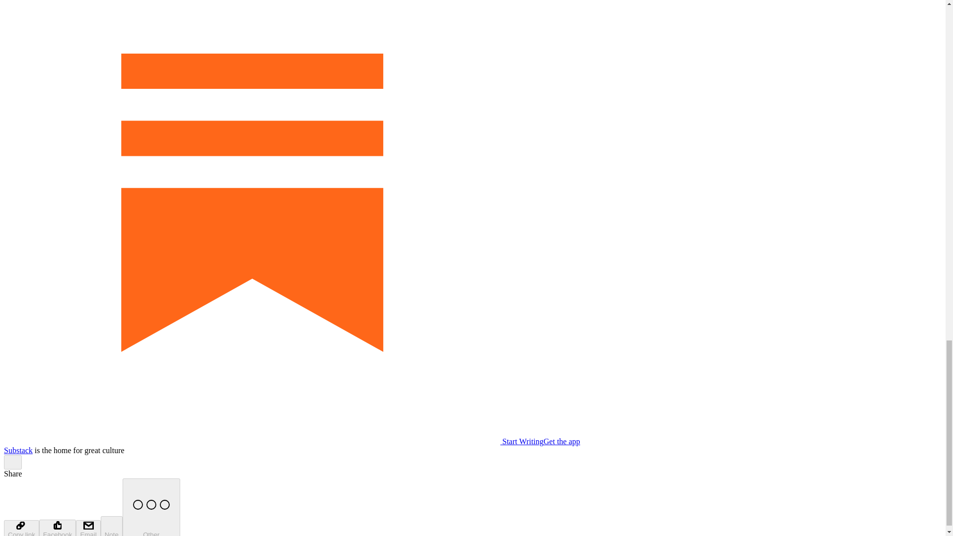 This screenshot has width=953, height=536. I want to click on Get the app, so click(562, 441).